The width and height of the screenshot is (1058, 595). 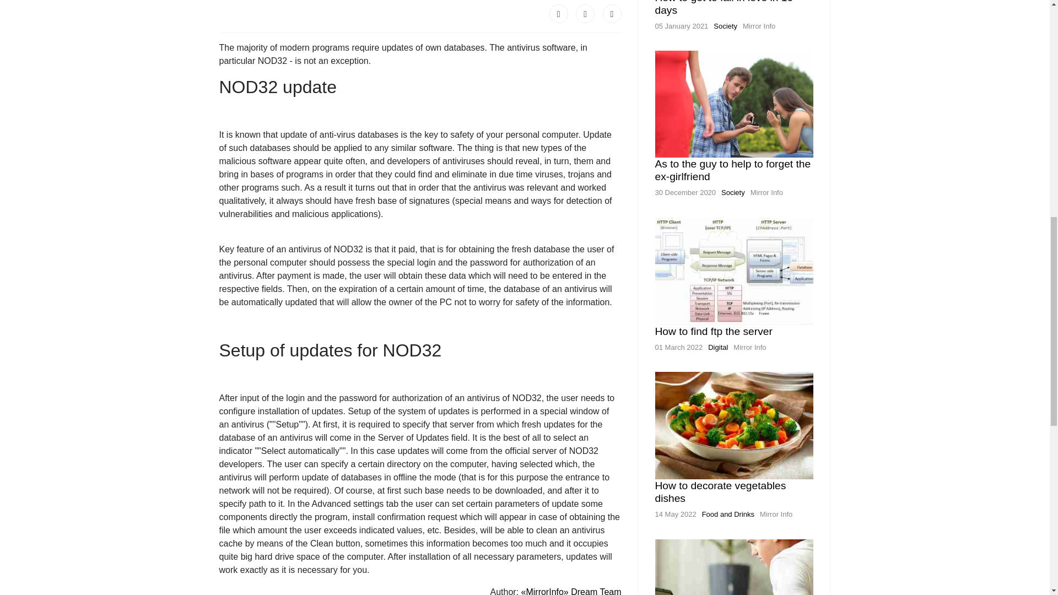 I want to click on As to the guy to help to forget the ex-girlfriend, so click(x=732, y=170).